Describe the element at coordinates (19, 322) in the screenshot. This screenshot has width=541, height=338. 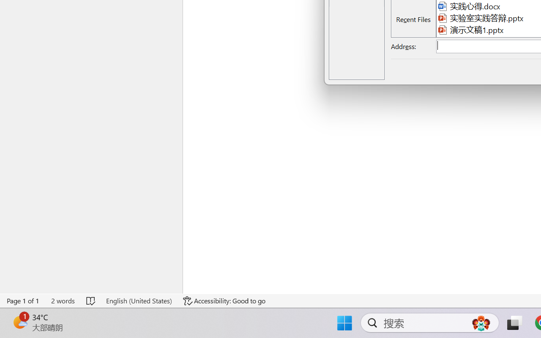
I see `AutomationID: BadgeAnchorLargeTicker` at that location.